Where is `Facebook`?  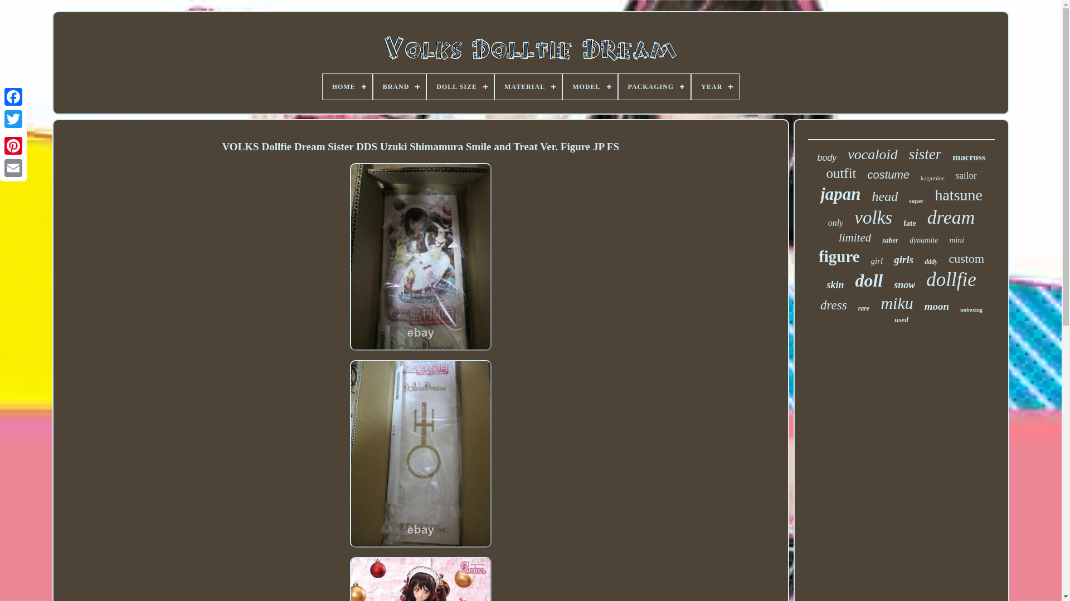
Facebook is located at coordinates (13, 97).